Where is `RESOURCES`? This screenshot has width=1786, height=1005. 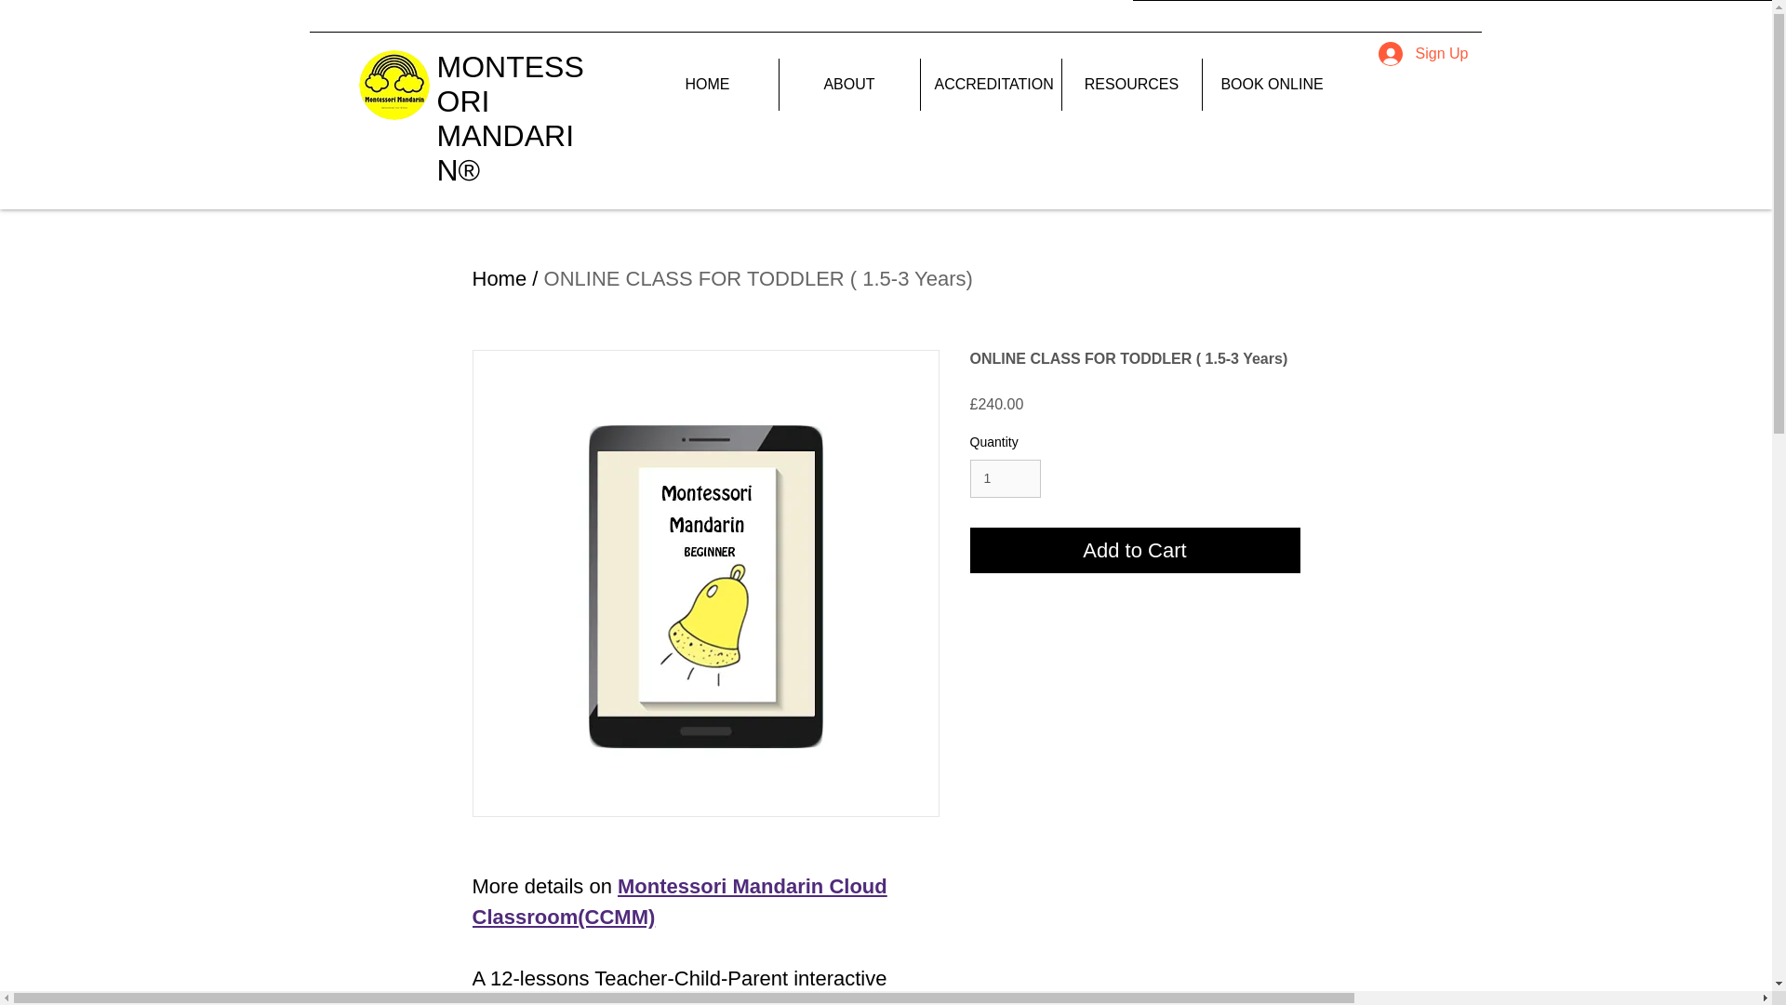 RESOURCES is located at coordinates (1132, 84).